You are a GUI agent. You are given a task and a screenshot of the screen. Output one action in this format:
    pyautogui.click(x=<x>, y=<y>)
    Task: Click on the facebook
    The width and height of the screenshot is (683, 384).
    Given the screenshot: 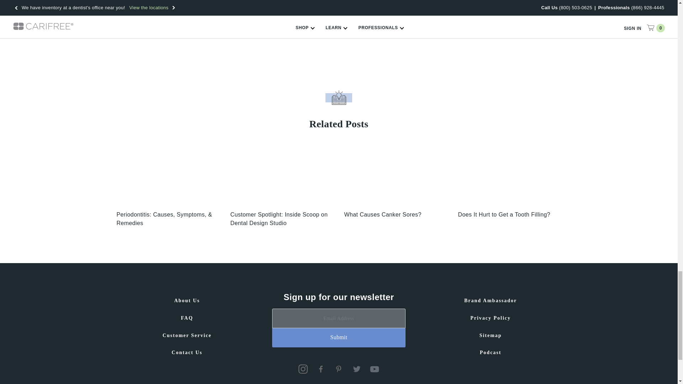 What is the action you would take?
    pyautogui.click(x=321, y=369)
    